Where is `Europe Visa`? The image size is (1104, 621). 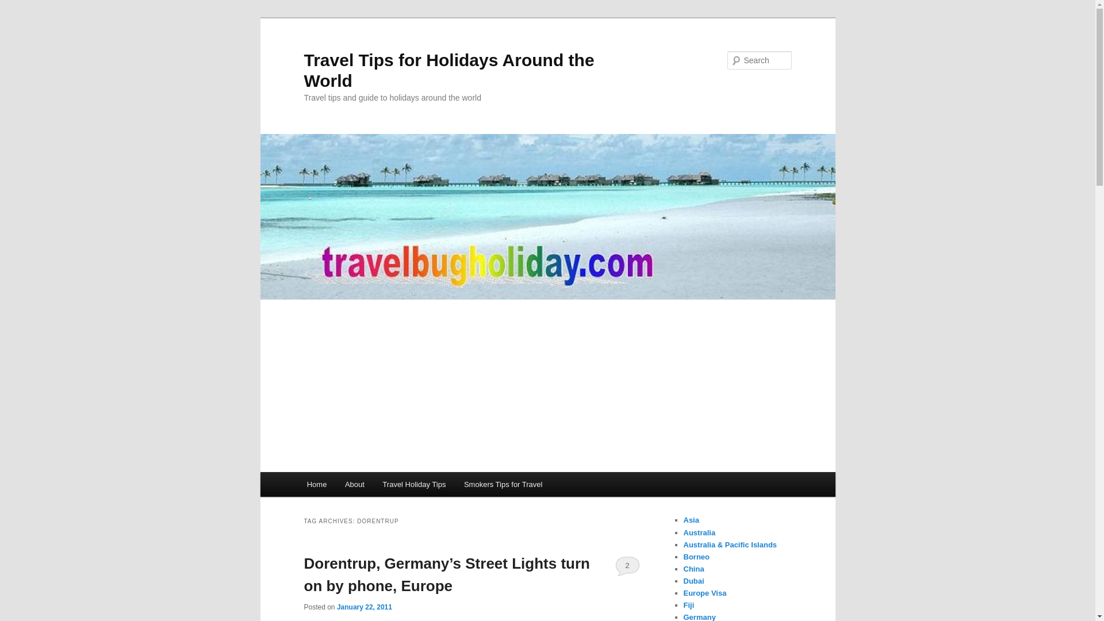 Europe Visa is located at coordinates (705, 592).